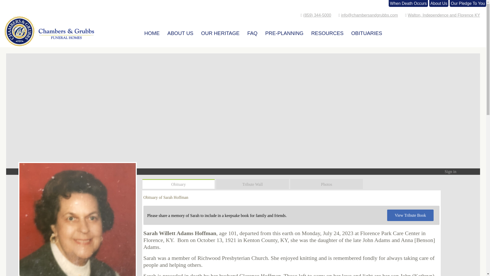 This screenshot has height=276, width=490. Describe the element at coordinates (284, 31) in the screenshot. I see `PRE-PLANNING` at that location.